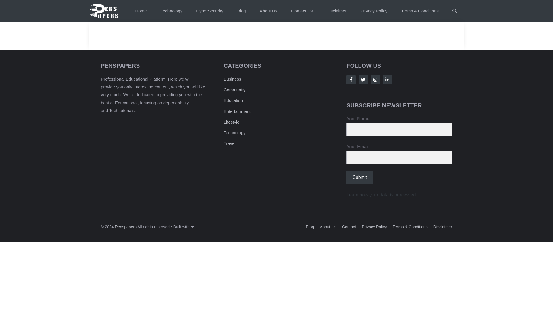 The width and height of the screenshot is (553, 311). Describe the element at coordinates (126, 227) in the screenshot. I see `Penspapers` at that location.